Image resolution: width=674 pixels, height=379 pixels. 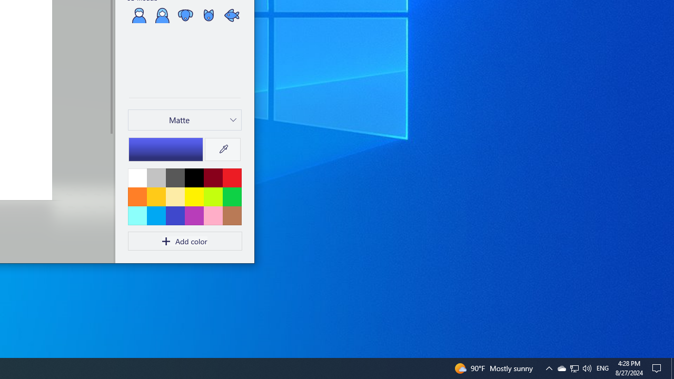 I want to click on Black, so click(x=194, y=177).